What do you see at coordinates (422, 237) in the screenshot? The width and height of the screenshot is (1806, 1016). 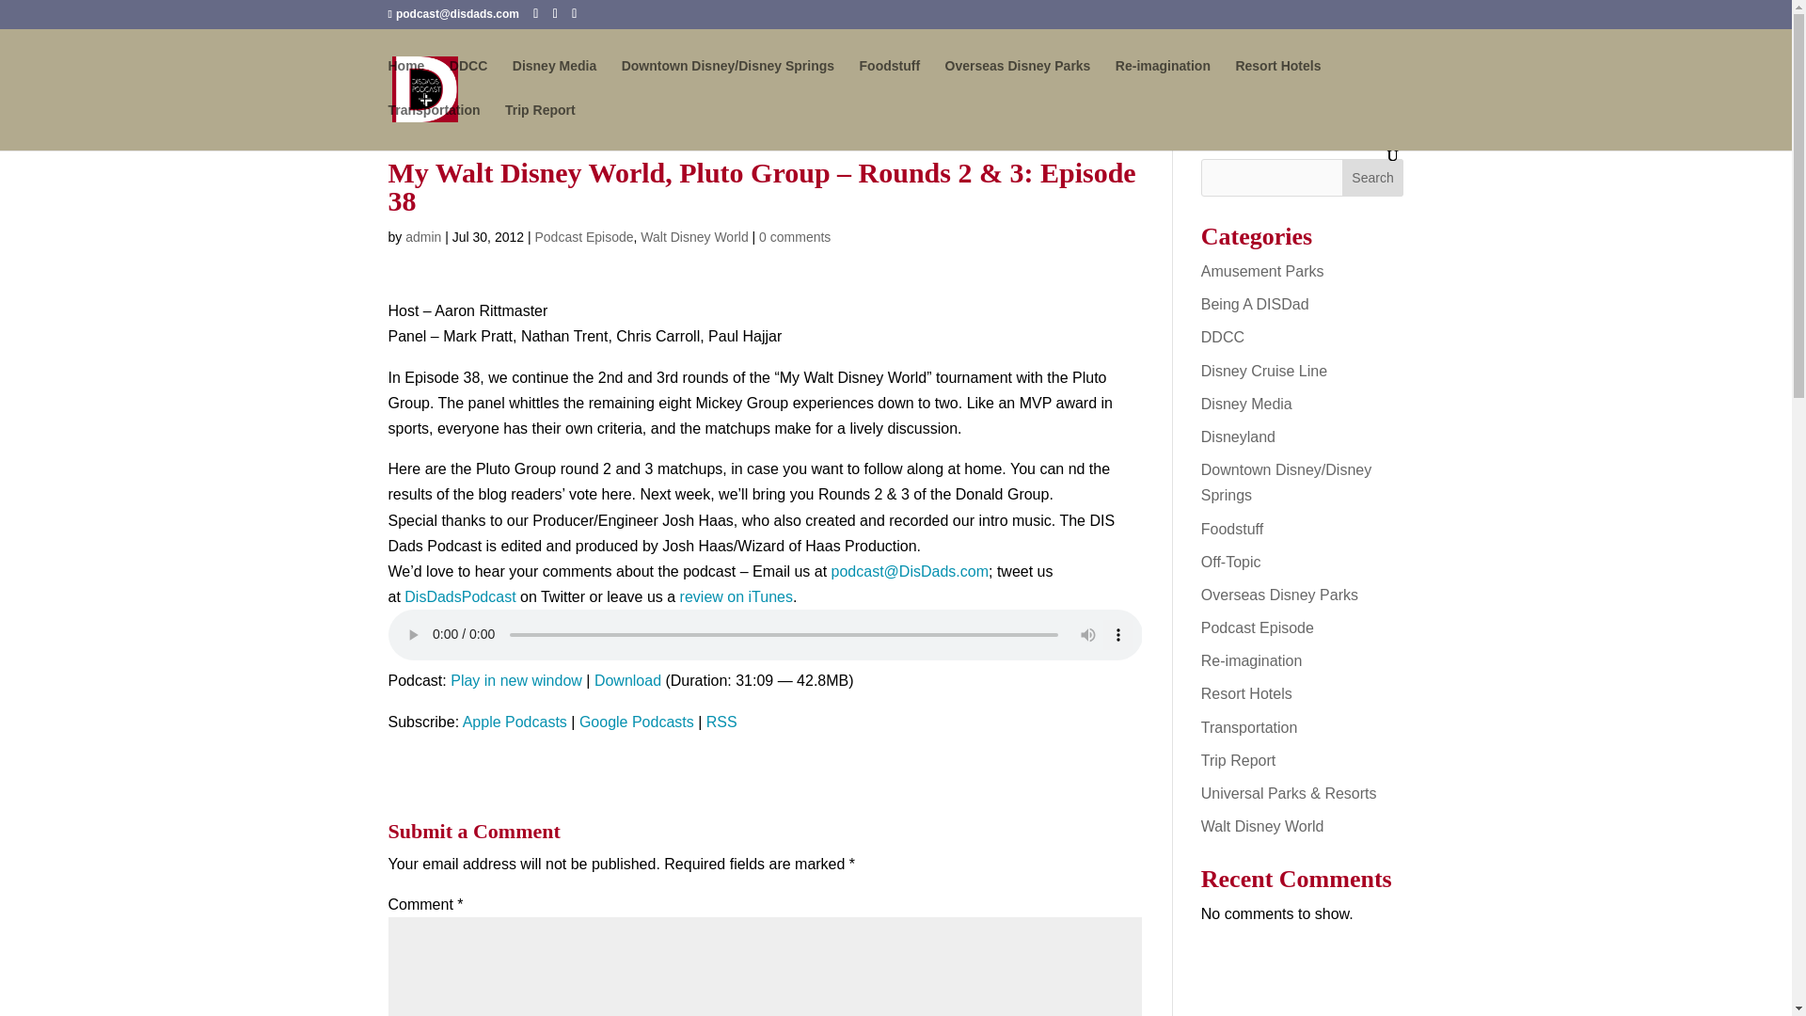 I see `admin` at bounding box center [422, 237].